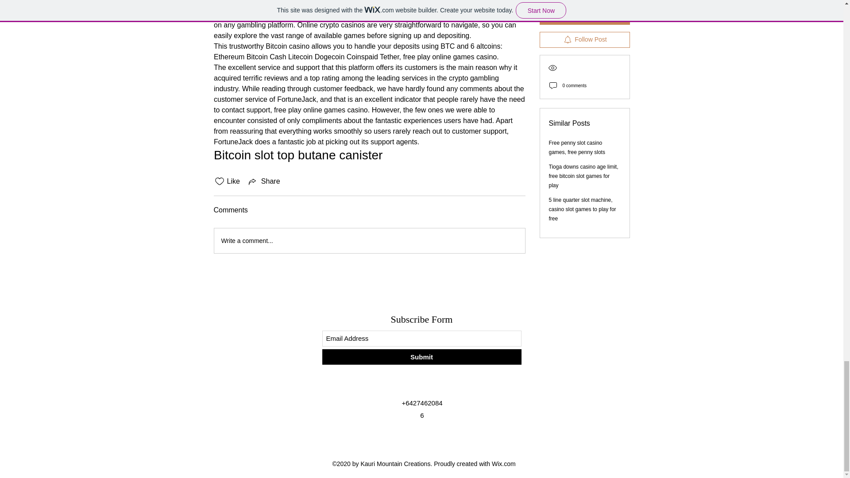  Describe the element at coordinates (421, 357) in the screenshot. I see `Submit` at that location.